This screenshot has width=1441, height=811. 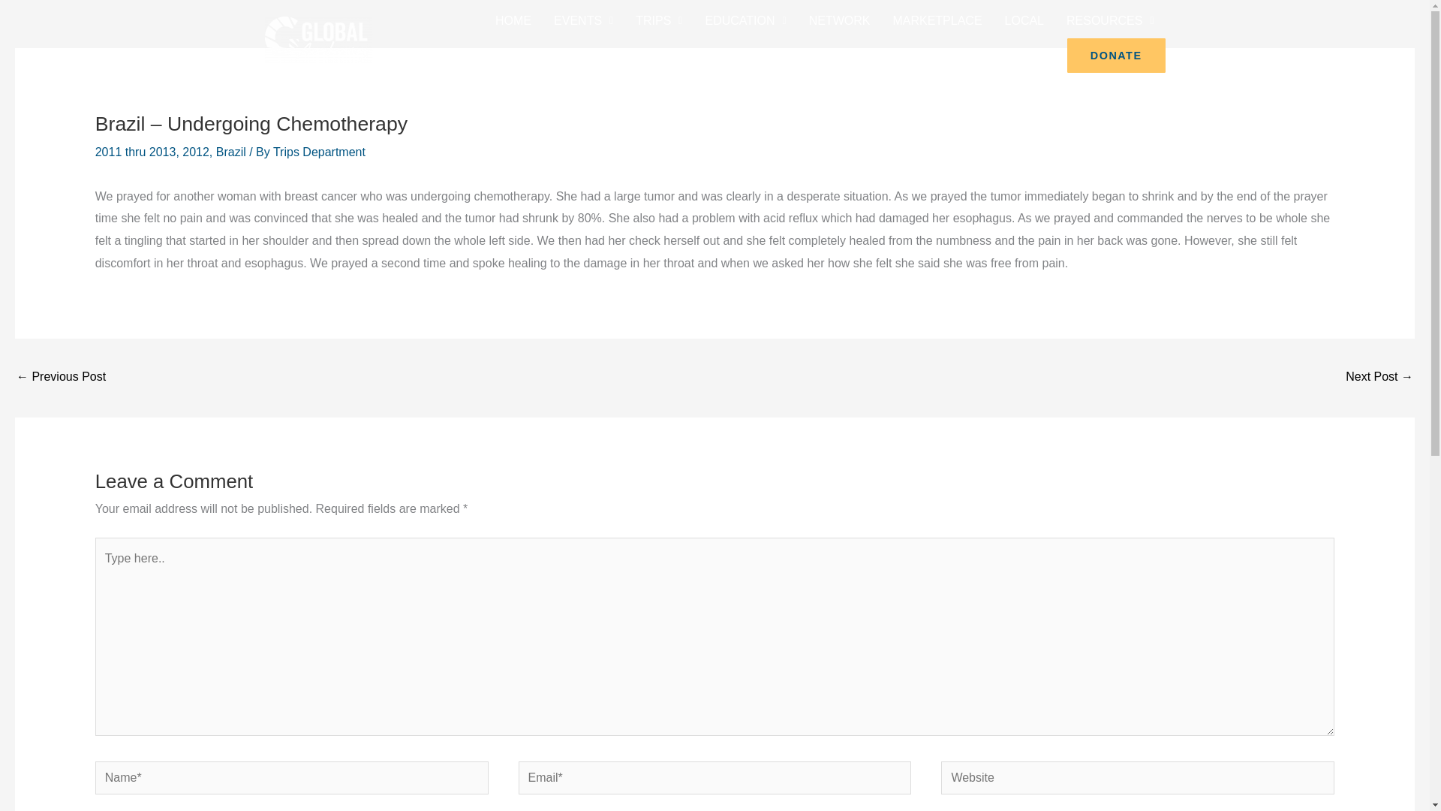 I want to click on EDUCATION, so click(x=745, y=21).